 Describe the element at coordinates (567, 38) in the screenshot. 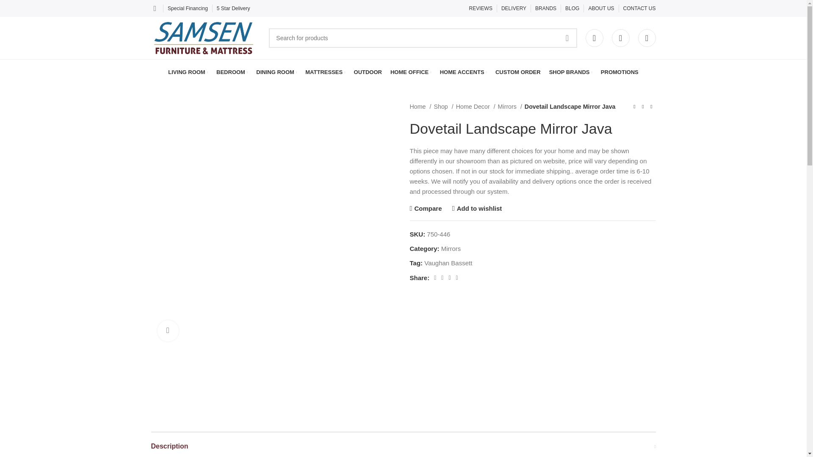

I see `SEARCH` at that location.